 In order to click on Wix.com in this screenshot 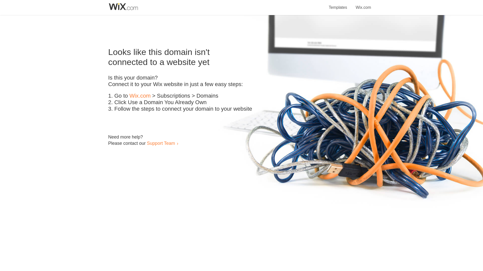, I will do `click(140, 96)`.